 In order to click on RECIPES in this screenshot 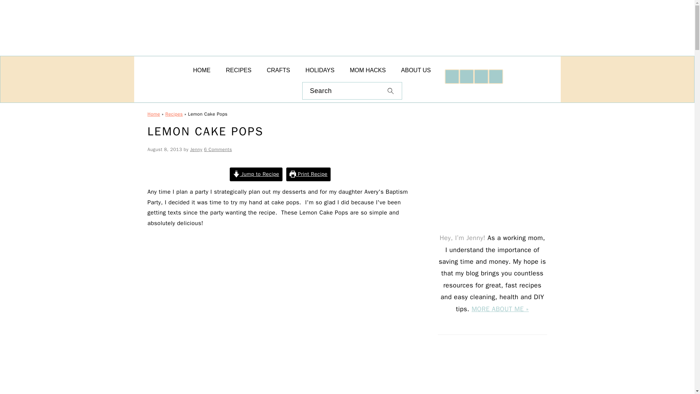, I will do `click(238, 70)`.